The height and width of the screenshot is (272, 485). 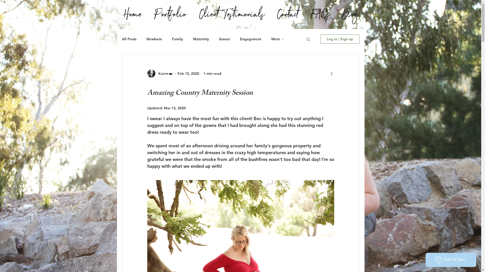 What do you see at coordinates (201, 39) in the screenshot?
I see `Maternity` at bounding box center [201, 39].